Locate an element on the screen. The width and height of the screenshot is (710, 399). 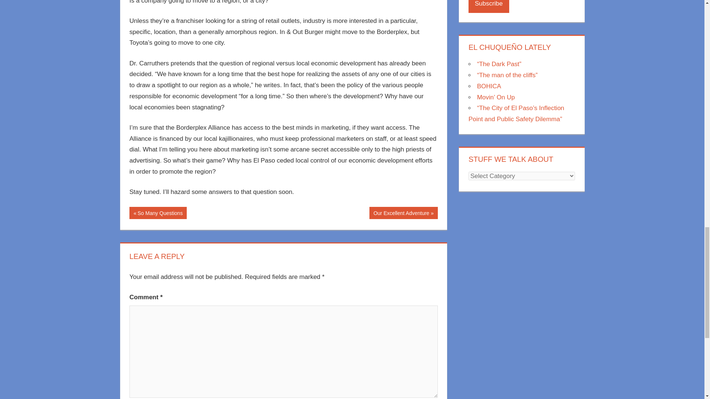
Subscribe is located at coordinates (403, 213).